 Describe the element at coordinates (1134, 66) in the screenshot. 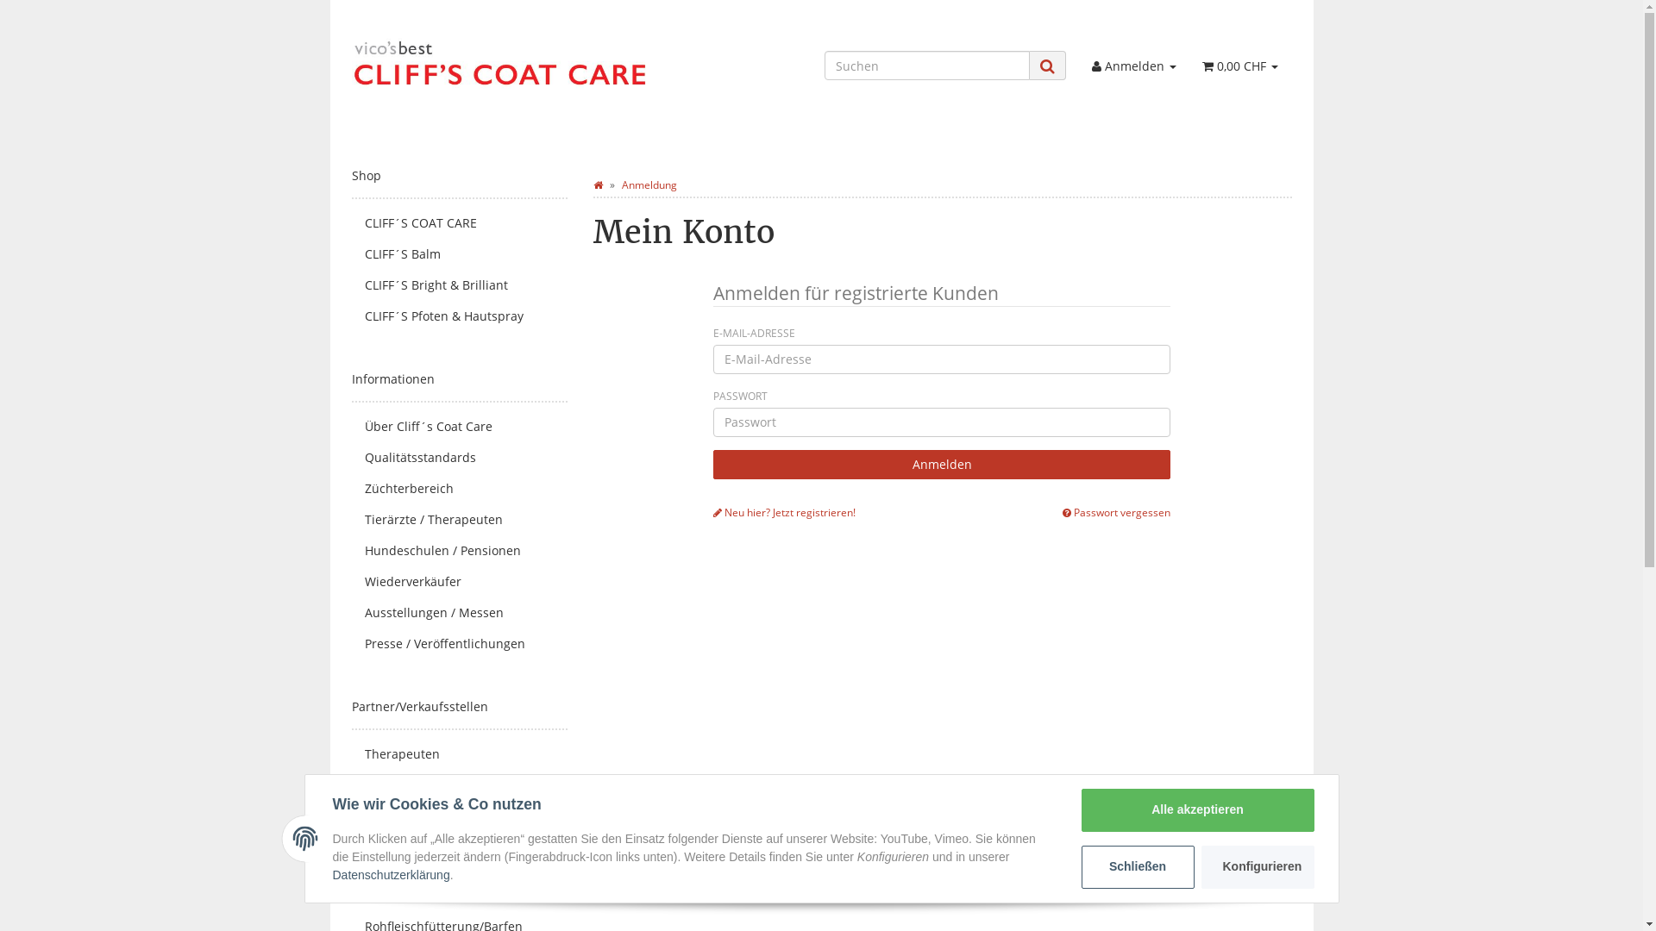

I see `Anmelden` at that location.